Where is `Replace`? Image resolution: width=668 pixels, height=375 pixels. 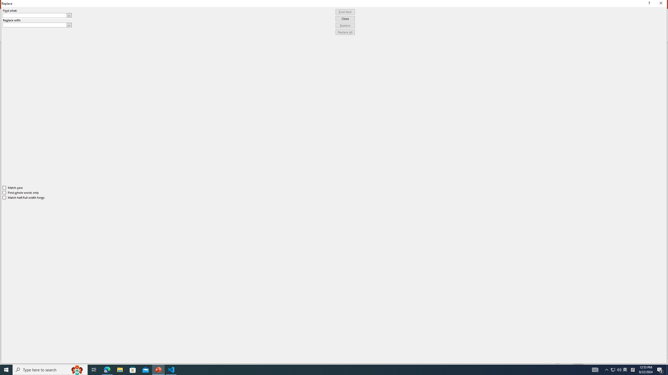 Replace is located at coordinates (345, 26).